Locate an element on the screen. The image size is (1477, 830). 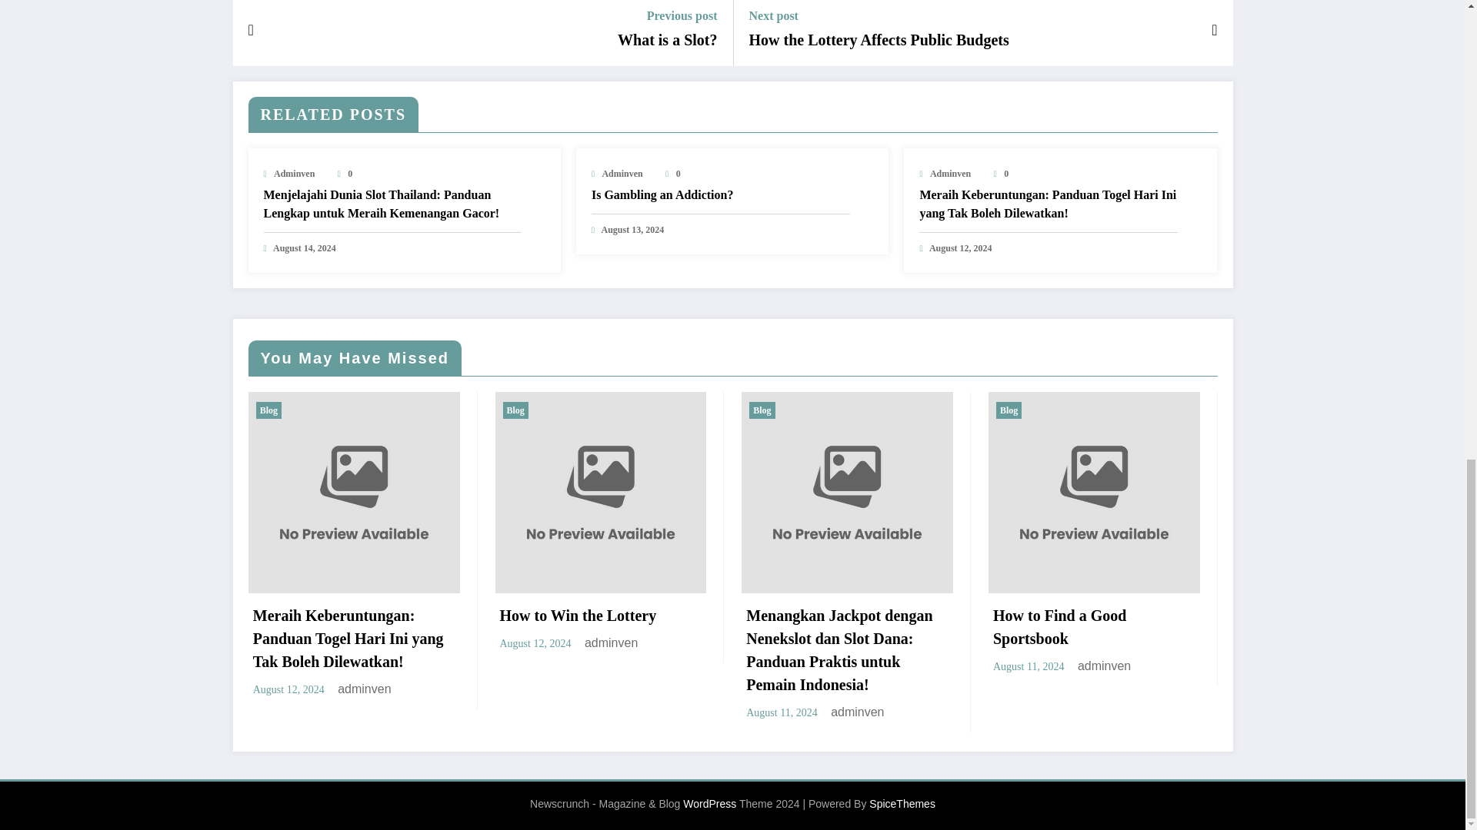
Adminven is located at coordinates (622, 174).